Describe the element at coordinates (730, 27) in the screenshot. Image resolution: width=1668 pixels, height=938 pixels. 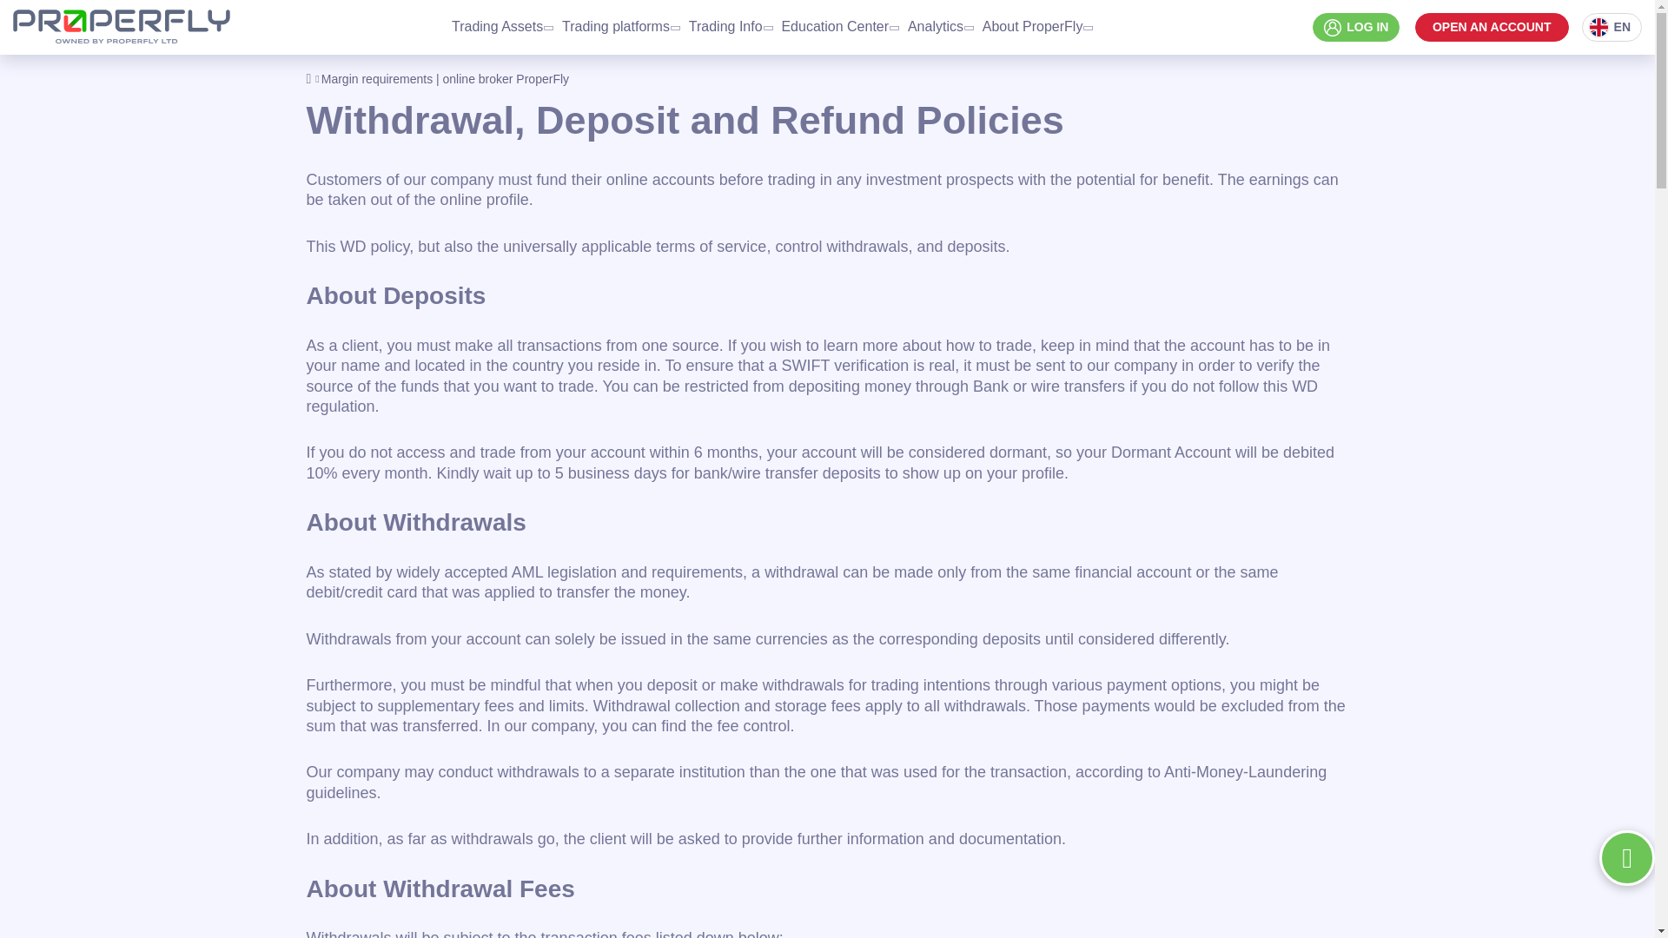
I see `Trading Info` at that location.